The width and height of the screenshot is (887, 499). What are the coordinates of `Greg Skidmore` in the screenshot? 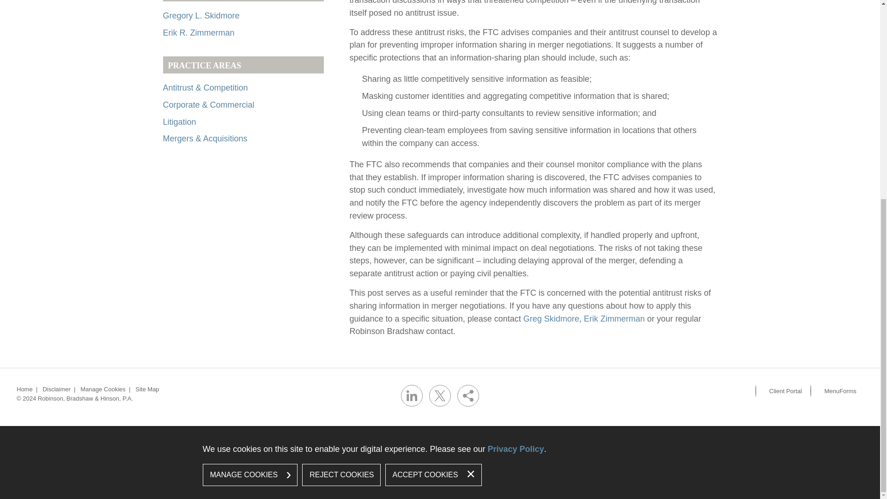 It's located at (551, 318).